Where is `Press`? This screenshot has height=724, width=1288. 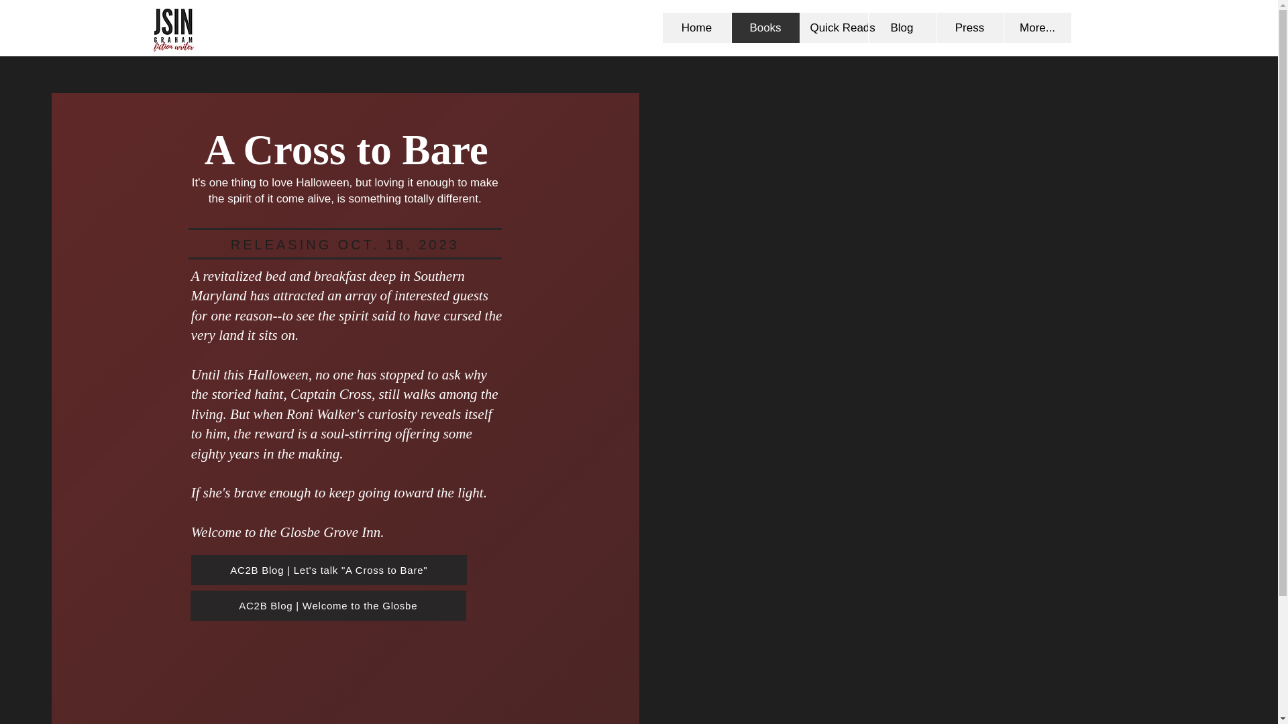
Press is located at coordinates (969, 27).